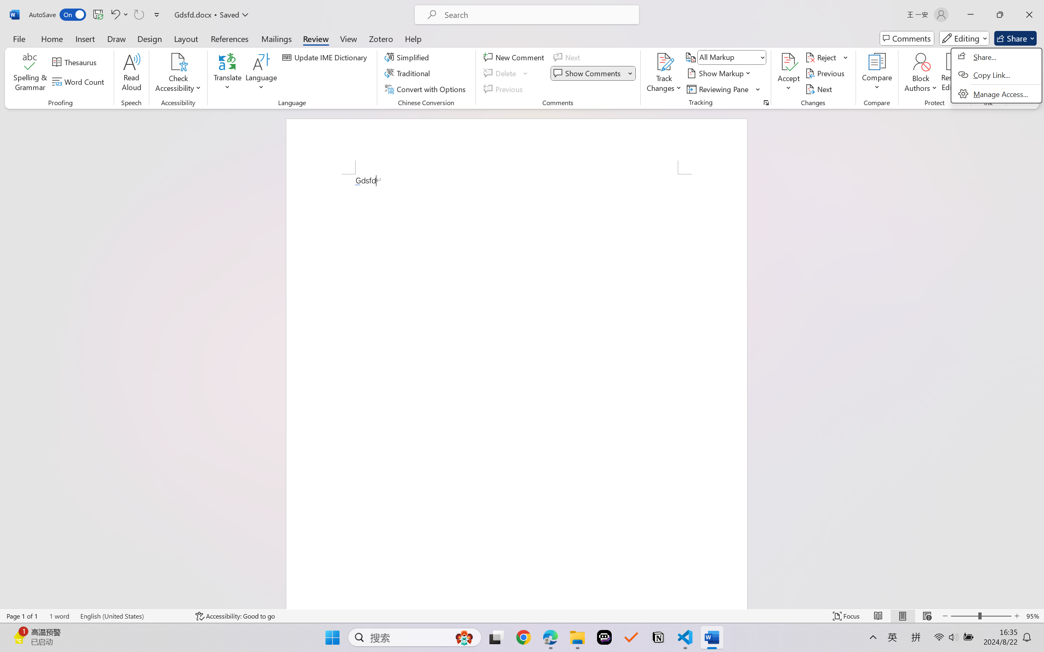 The image size is (1044, 652). What do you see at coordinates (732, 57) in the screenshot?
I see `Display for Review` at bounding box center [732, 57].